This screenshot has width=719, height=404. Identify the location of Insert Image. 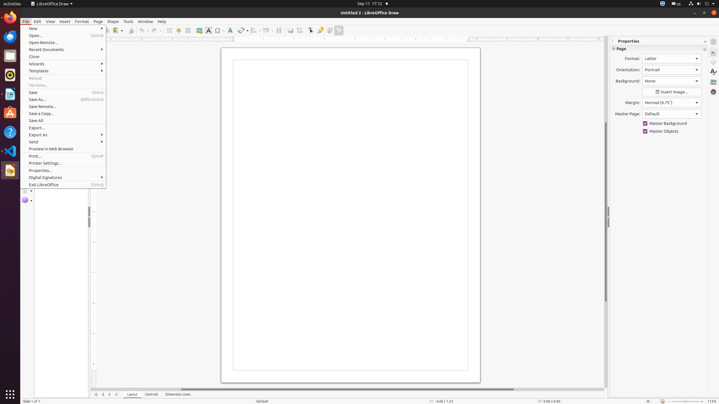
(672, 92).